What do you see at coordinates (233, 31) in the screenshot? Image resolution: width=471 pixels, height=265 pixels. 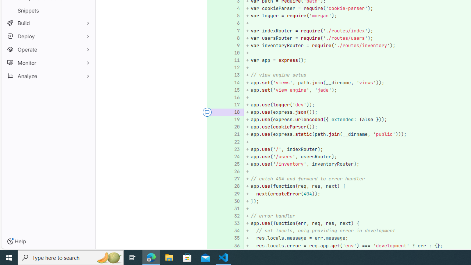 I see `7` at bounding box center [233, 31].